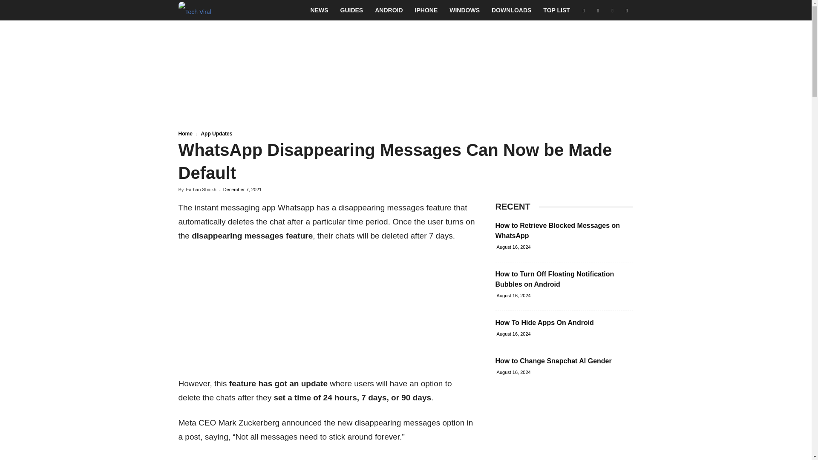  I want to click on ANDROID, so click(389, 10).